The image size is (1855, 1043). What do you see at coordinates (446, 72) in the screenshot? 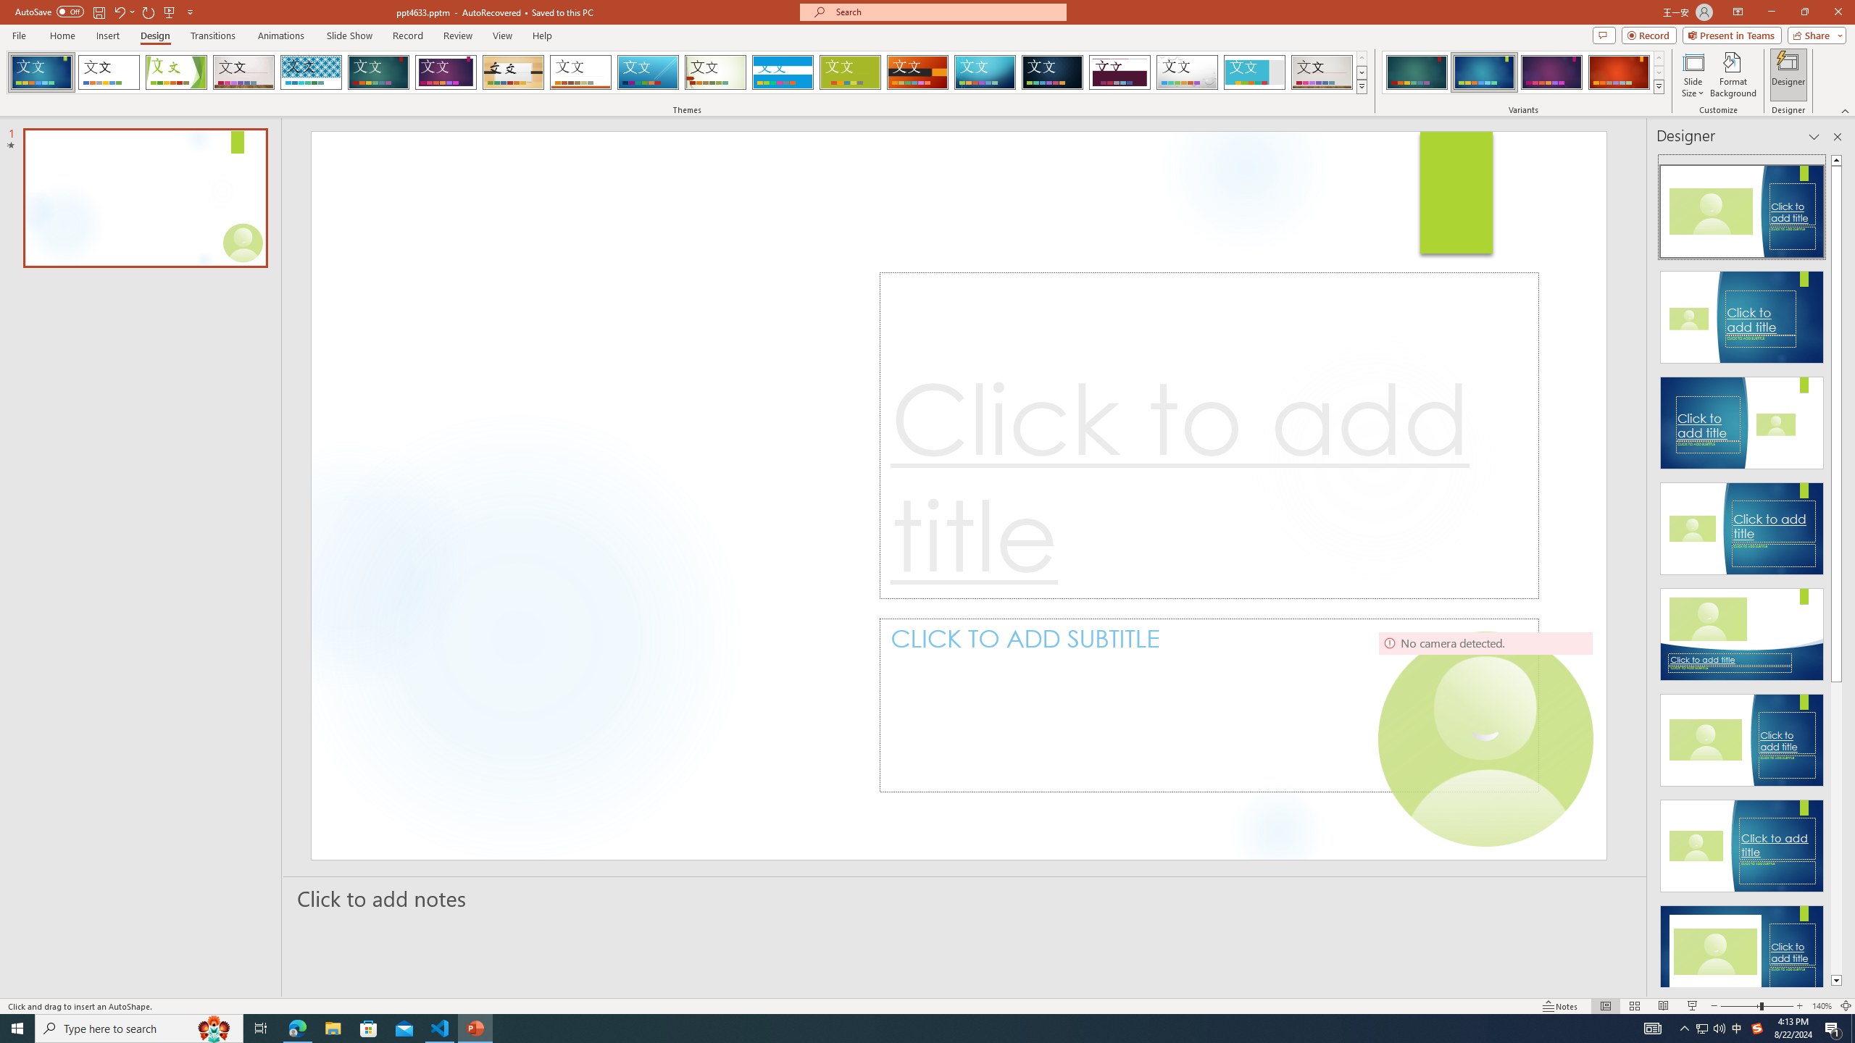
I see `Ion Boardroom Loading Preview...` at bounding box center [446, 72].